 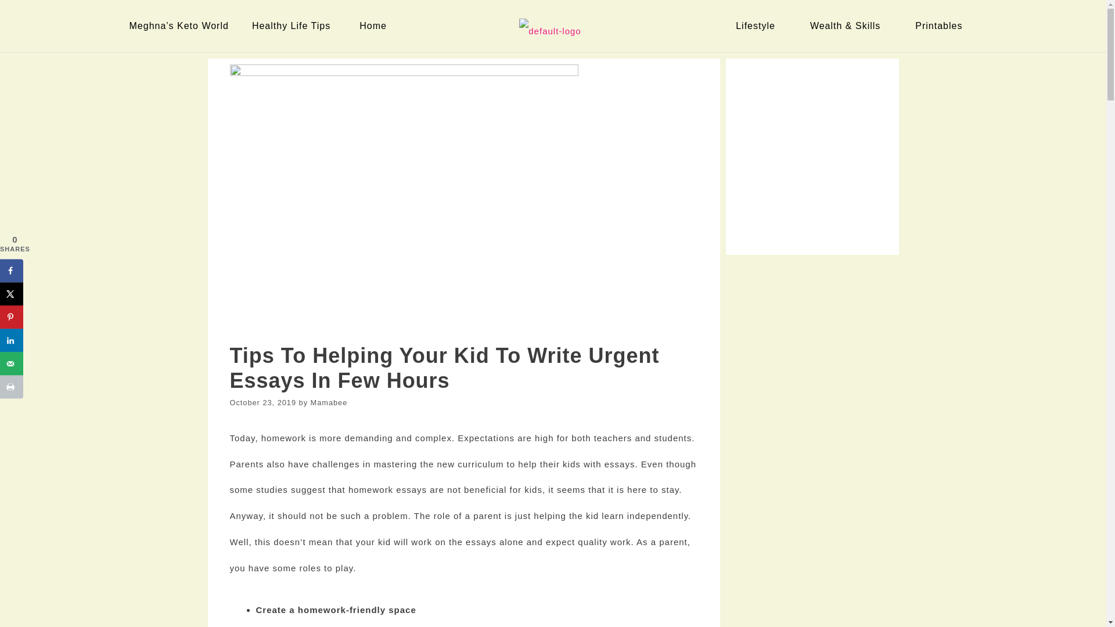 What do you see at coordinates (758, 26) in the screenshot?
I see `Lifestyle` at bounding box center [758, 26].